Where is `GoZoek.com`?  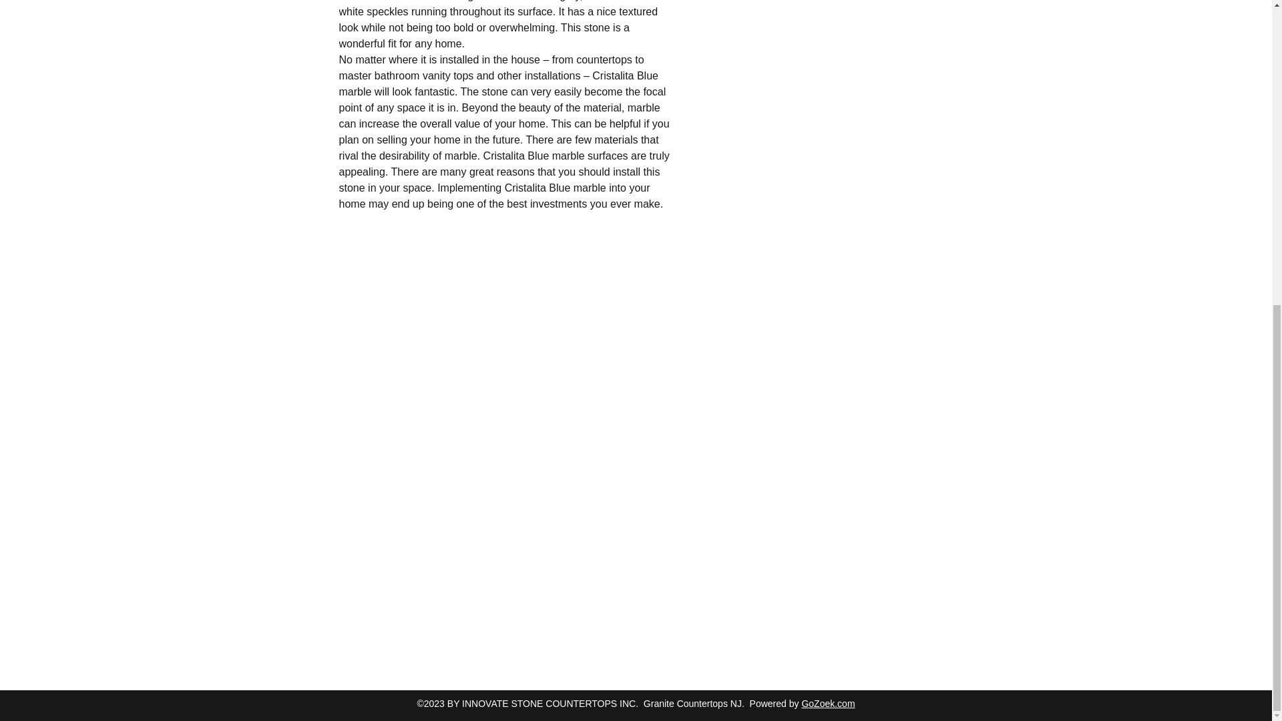
GoZoek.com is located at coordinates (828, 704).